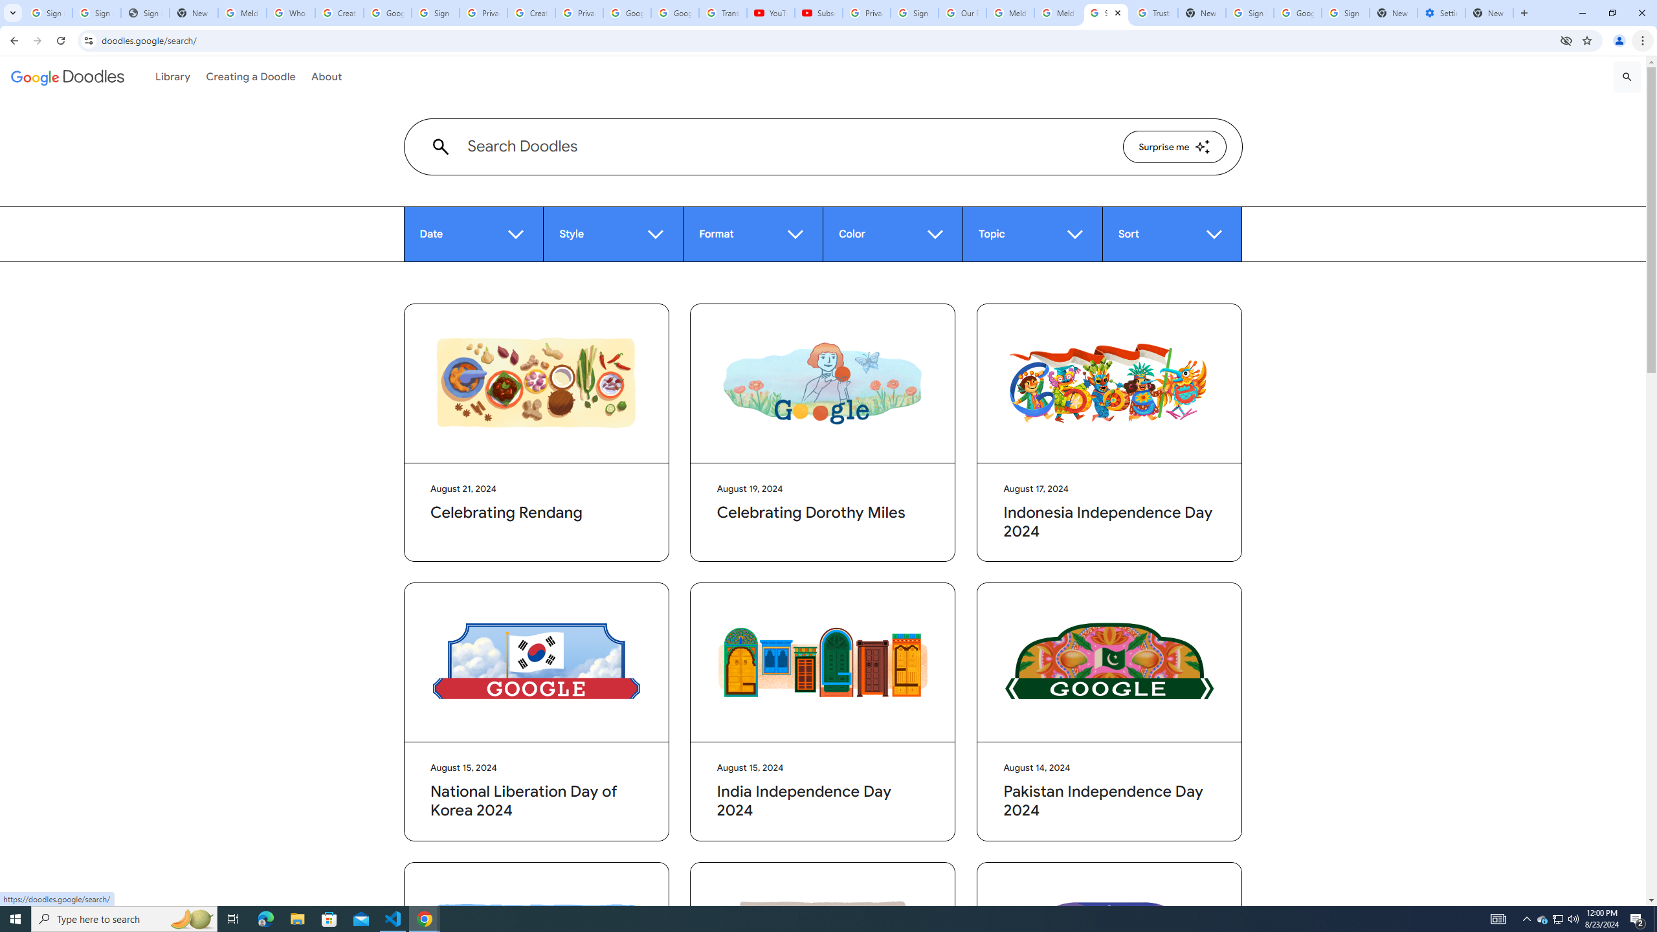 The image size is (1657, 932). What do you see at coordinates (173, 76) in the screenshot?
I see `Library` at bounding box center [173, 76].